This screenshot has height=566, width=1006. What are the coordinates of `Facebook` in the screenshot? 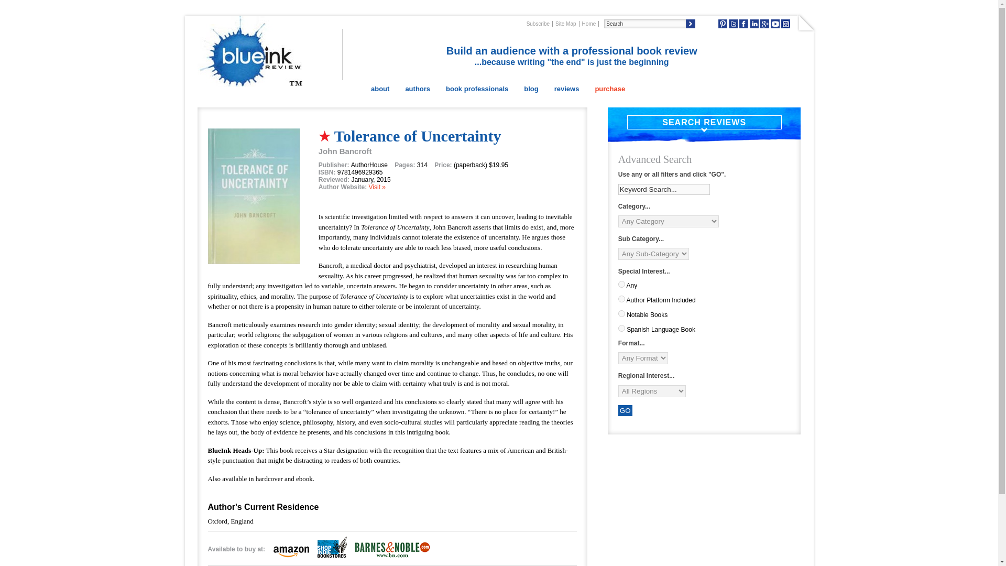 It's located at (744, 24).